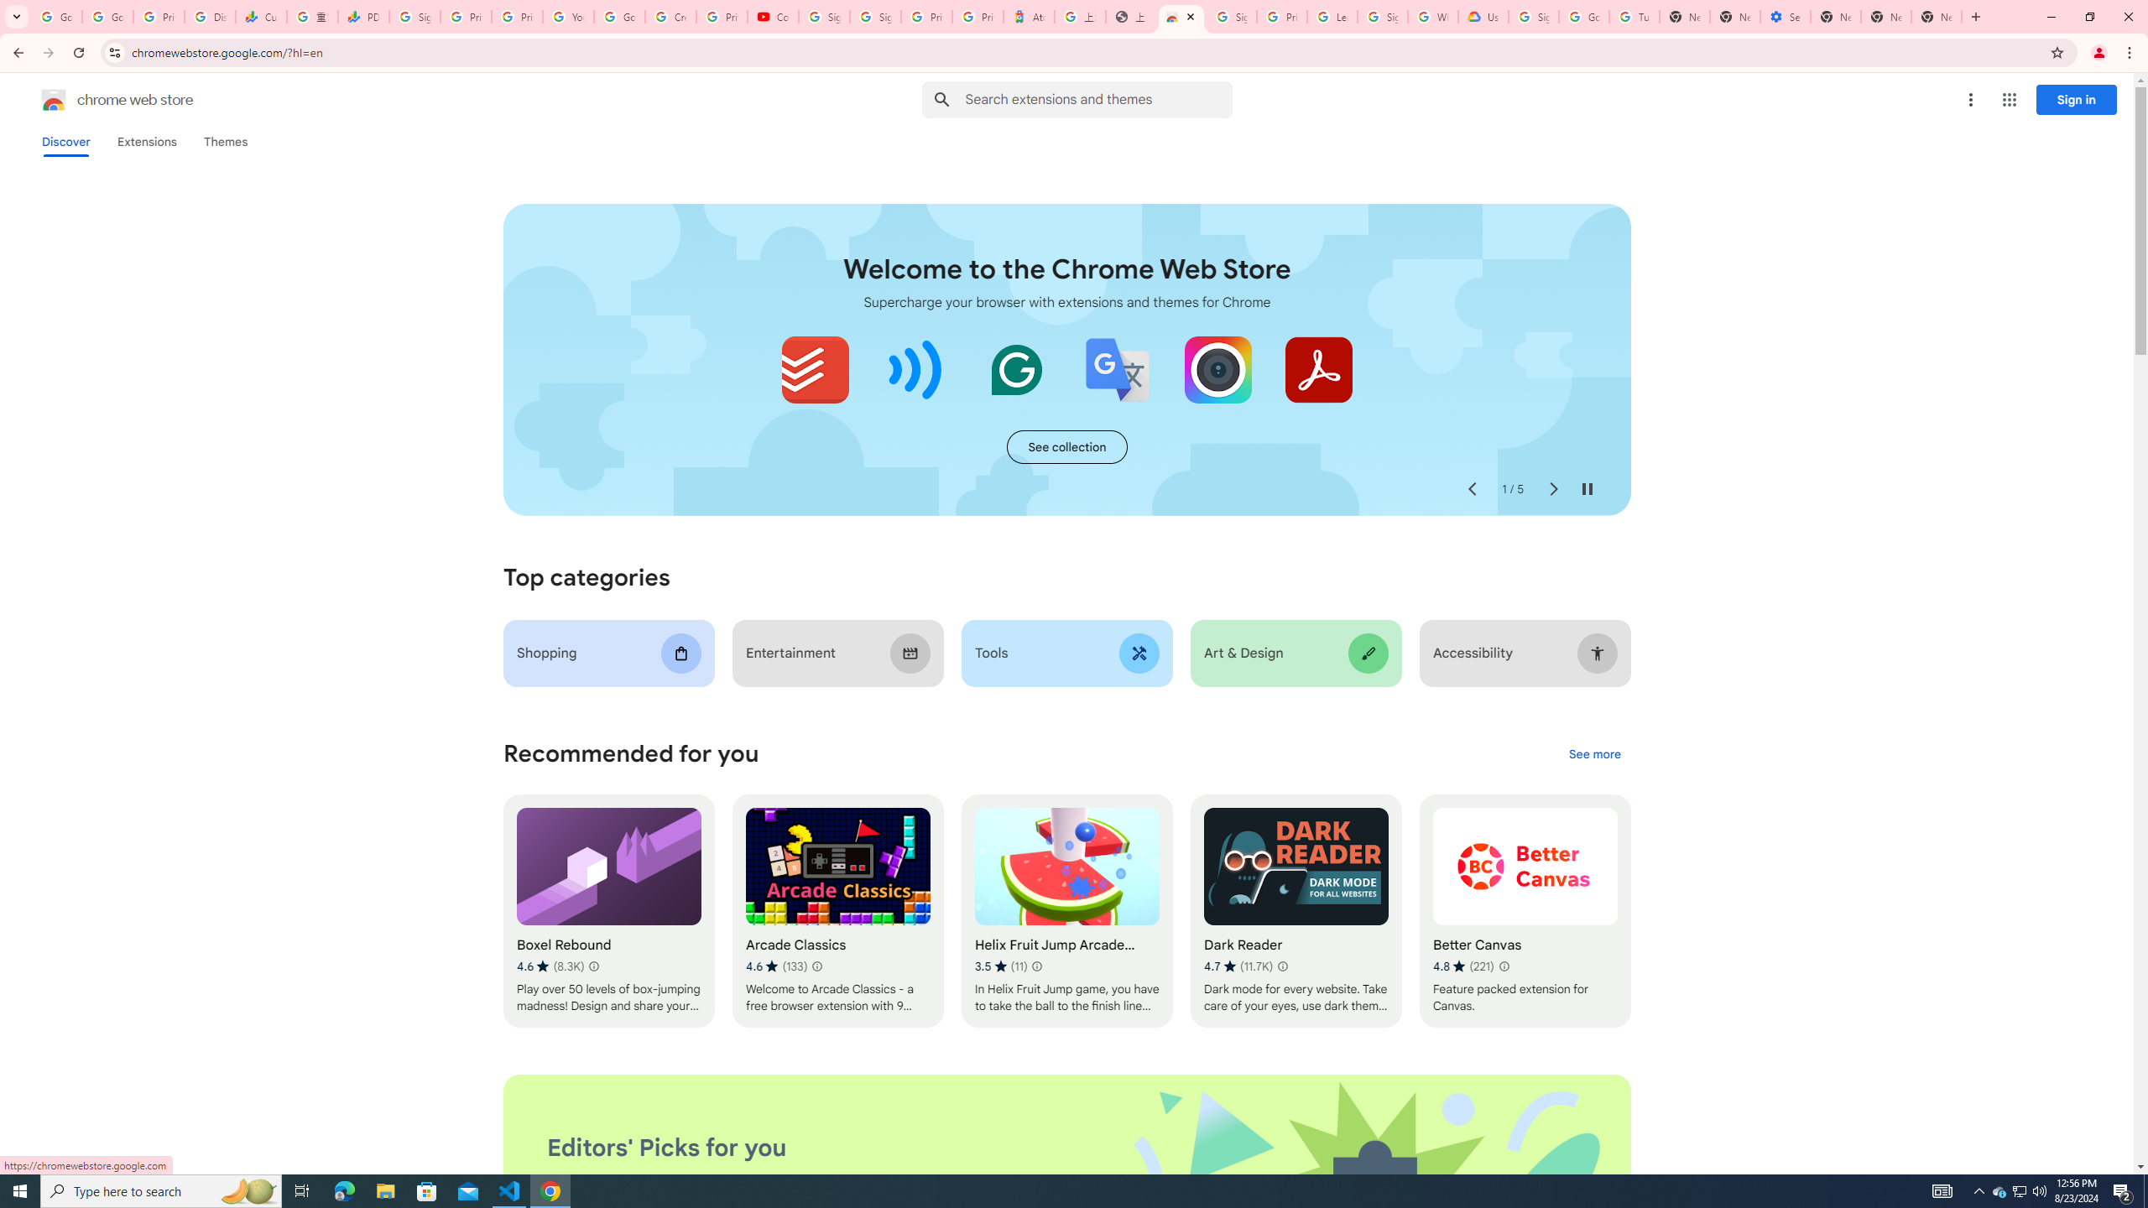 This screenshot has width=2148, height=1208. What do you see at coordinates (1552, 489) in the screenshot?
I see `Next slide` at bounding box center [1552, 489].